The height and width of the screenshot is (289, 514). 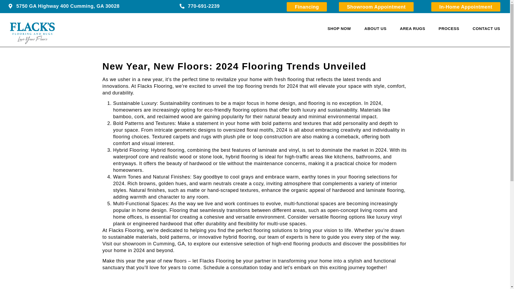 What do you see at coordinates (200, 6) in the screenshot?
I see `770-691-2239` at bounding box center [200, 6].